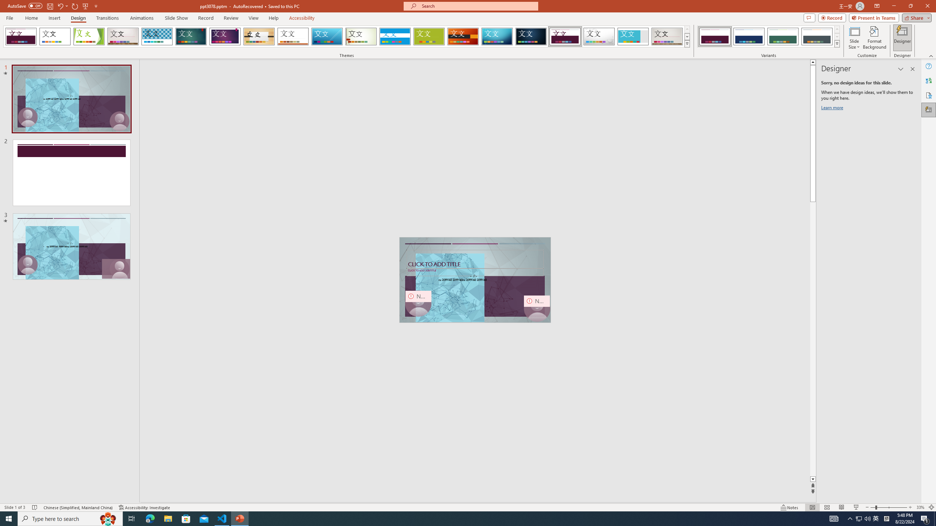  What do you see at coordinates (783, 37) in the screenshot?
I see `Dividend Variant 3` at bounding box center [783, 37].